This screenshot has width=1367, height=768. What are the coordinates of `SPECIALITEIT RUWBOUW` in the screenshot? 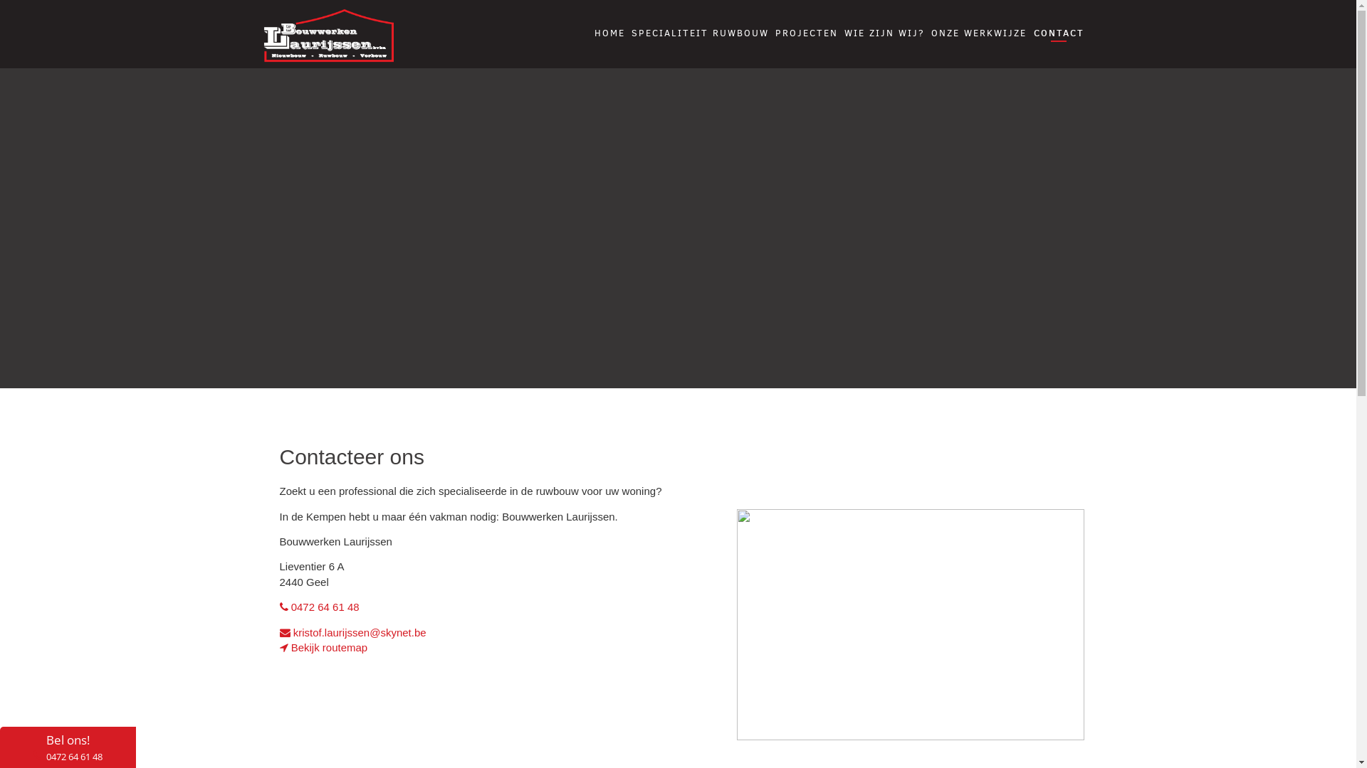 It's located at (701, 33).